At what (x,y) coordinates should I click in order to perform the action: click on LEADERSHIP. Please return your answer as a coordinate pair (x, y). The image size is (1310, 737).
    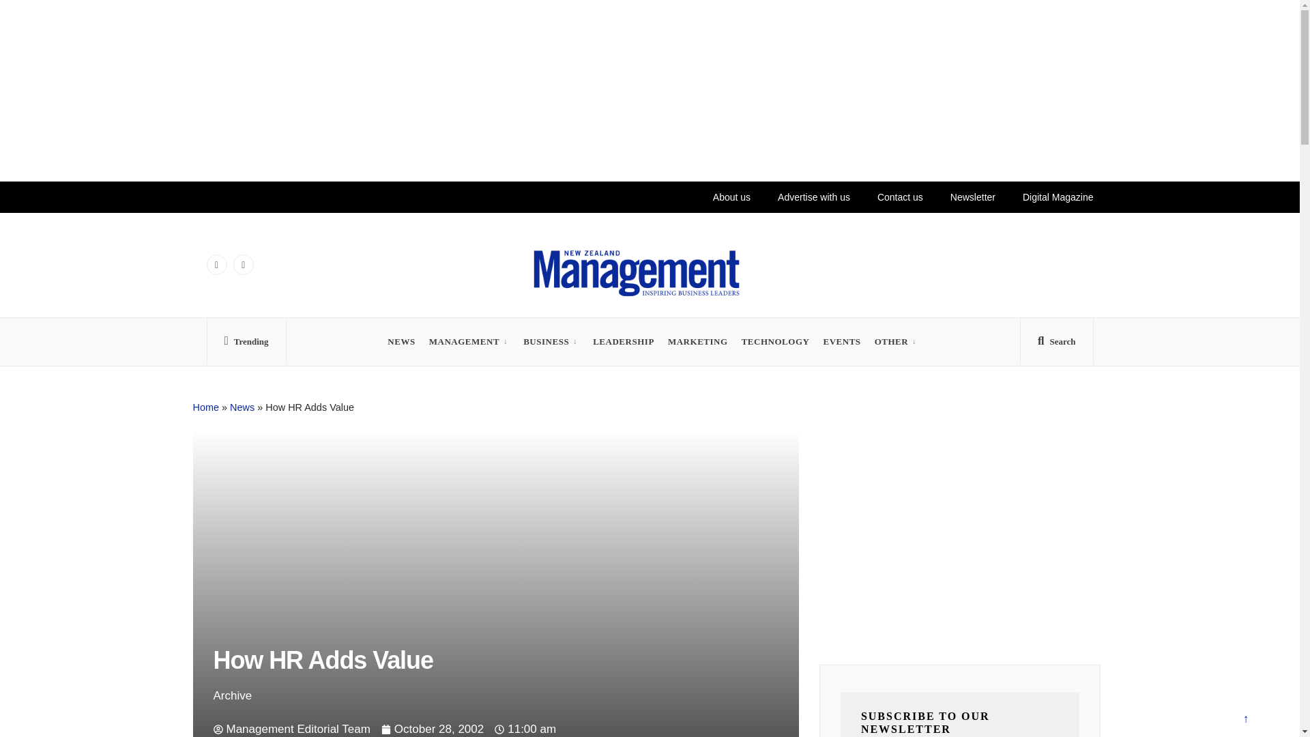
    Looking at the image, I should click on (624, 341).